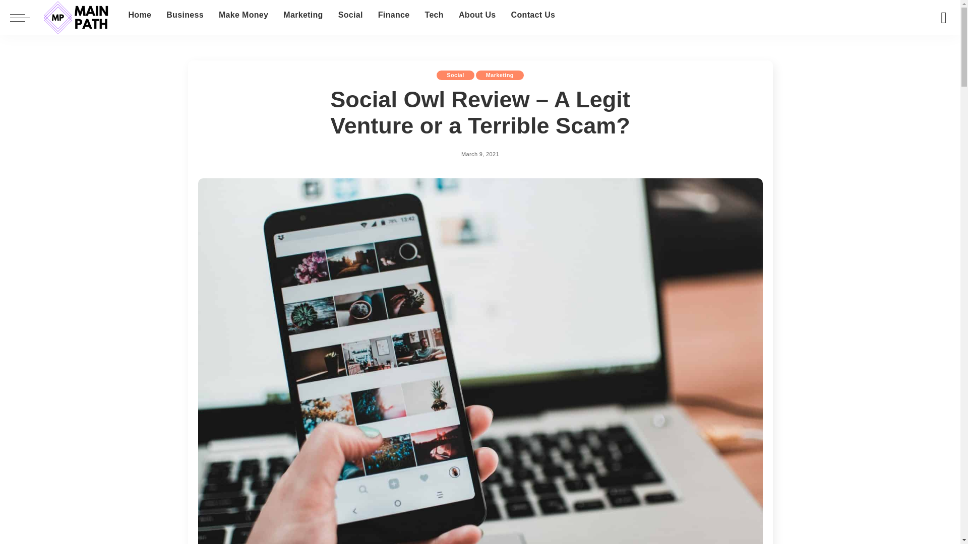  Describe the element at coordinates (243, 15) in the screenshot. I see `Make Money` at that location.